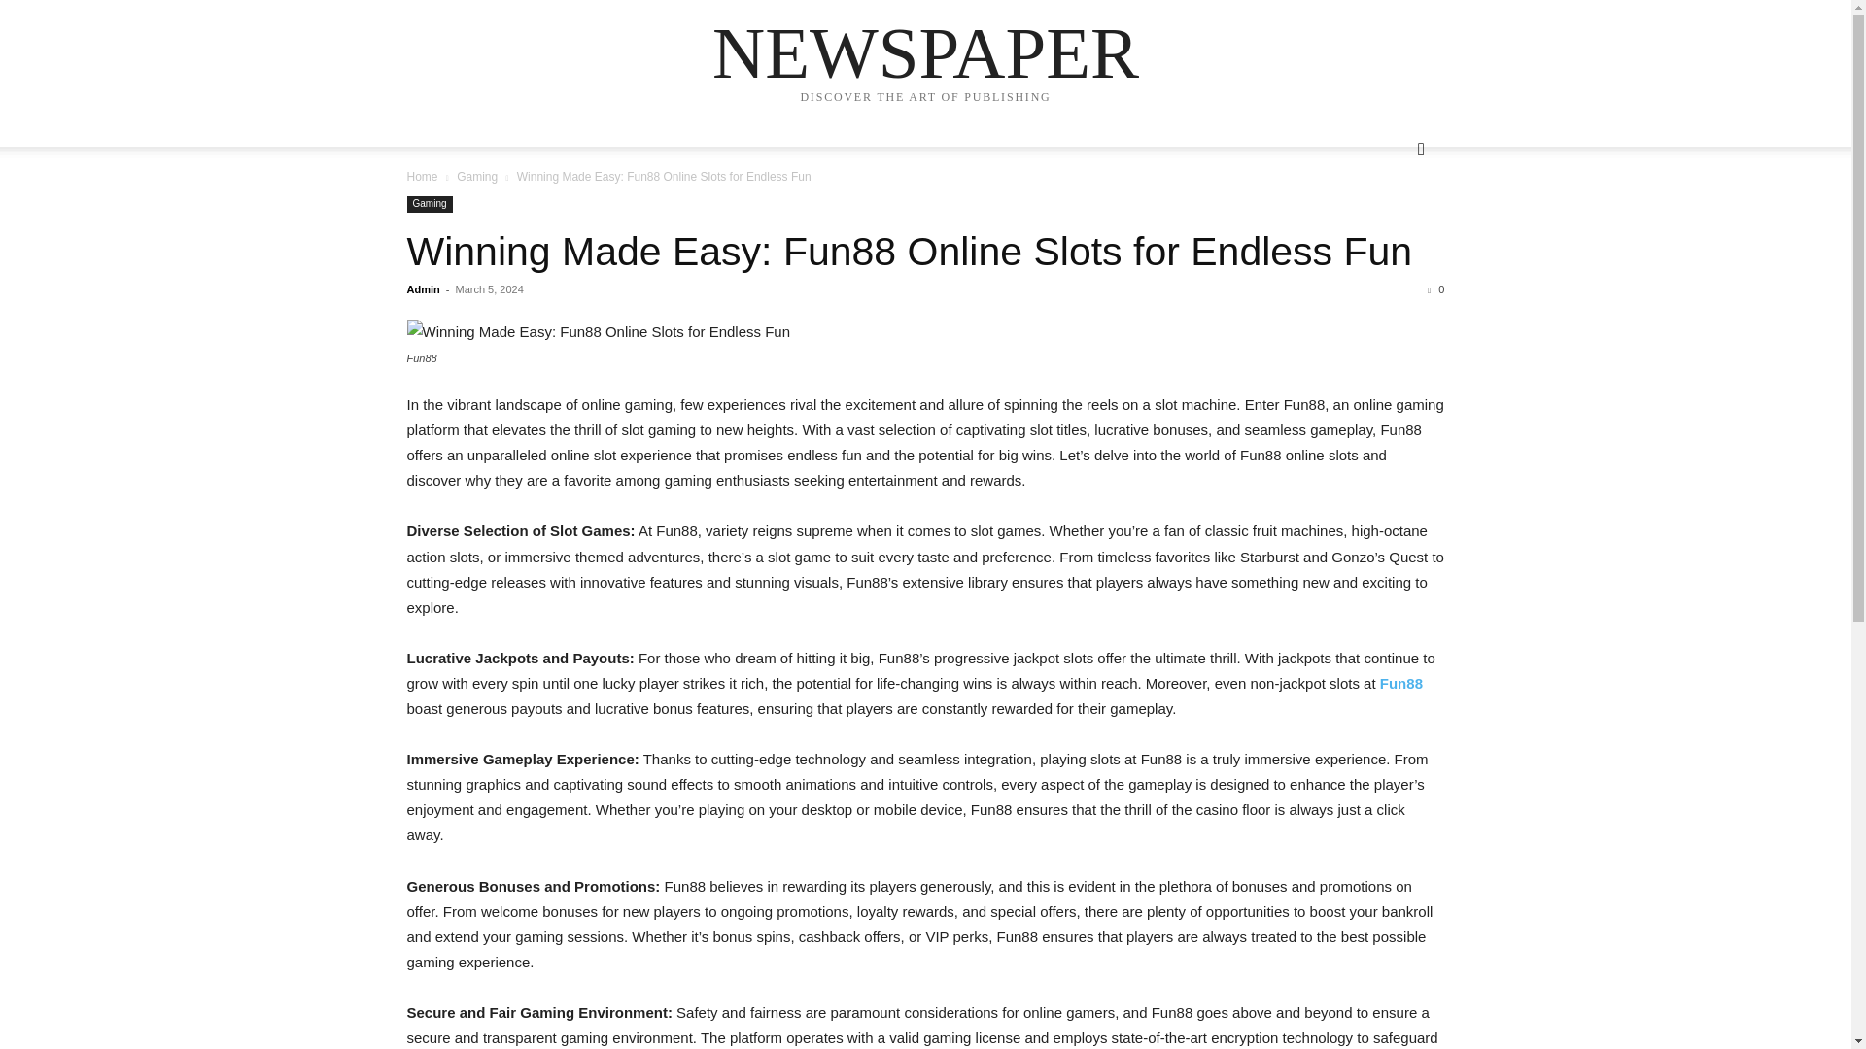  Describe the element at coordinates (1401, 683) in the screenshot. I see `Fun88` at that location.